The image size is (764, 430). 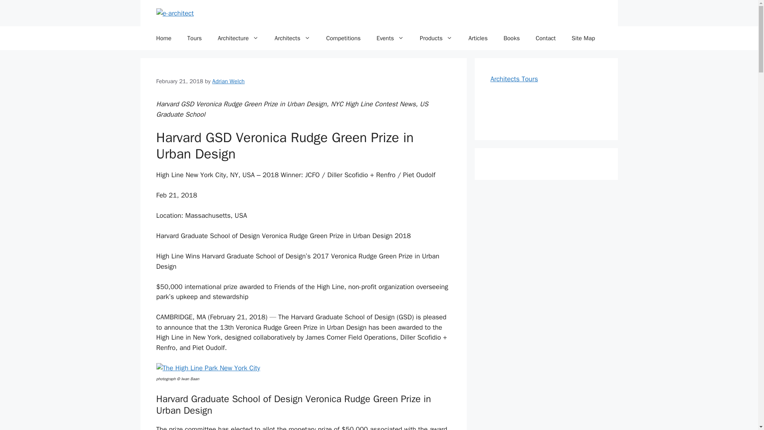 I want to click on Products, so click(x=436, y=38).